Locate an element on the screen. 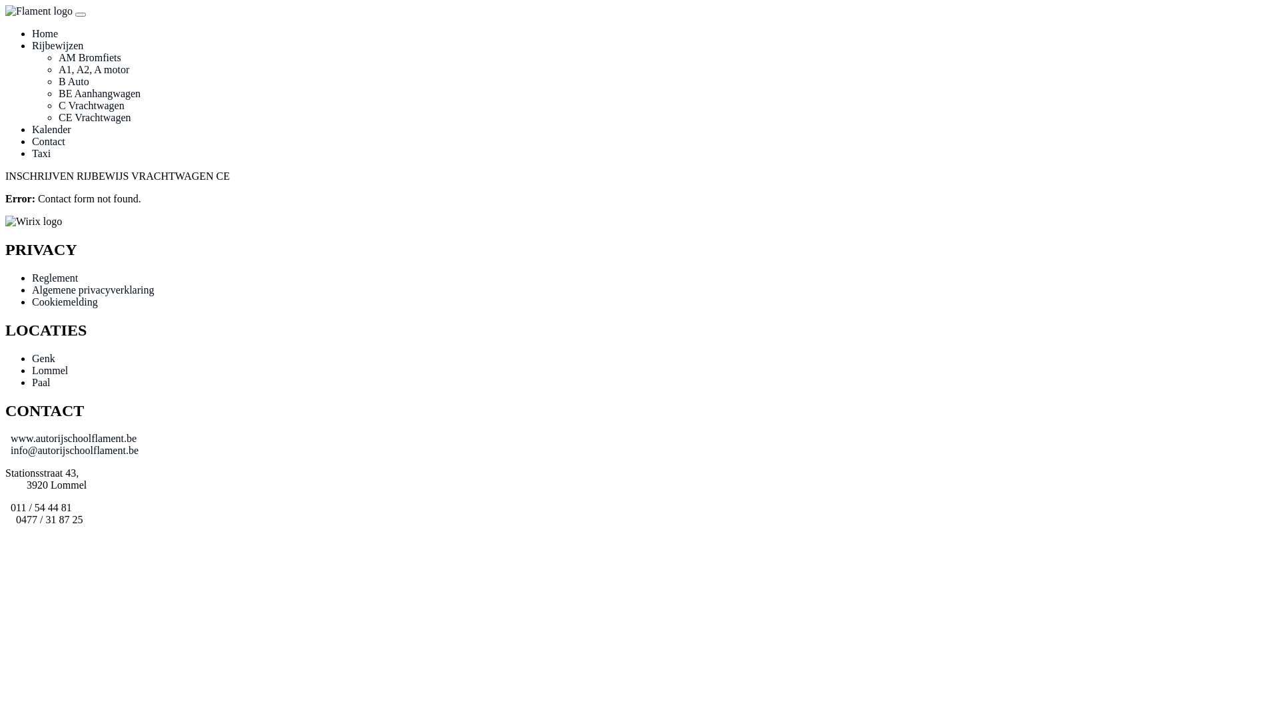  AM Bromfiets is located at coordinates (90, 57).